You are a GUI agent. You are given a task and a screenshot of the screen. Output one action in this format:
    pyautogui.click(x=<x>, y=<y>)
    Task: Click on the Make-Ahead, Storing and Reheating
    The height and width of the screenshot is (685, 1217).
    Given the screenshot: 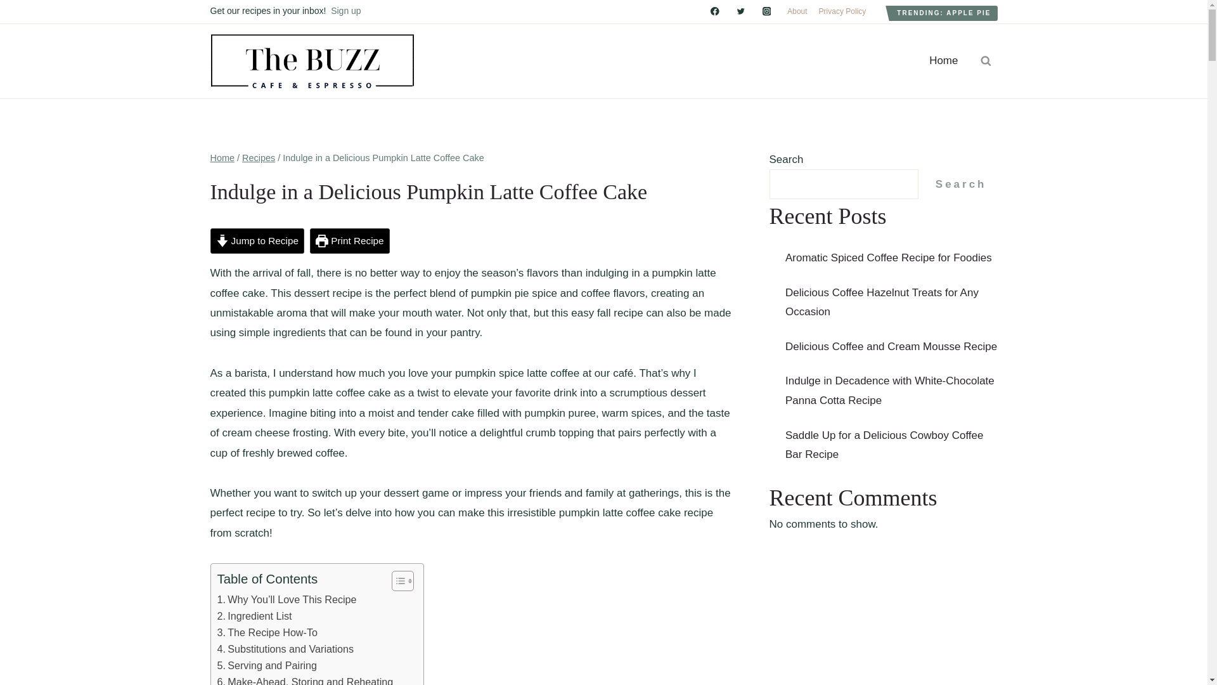 What is the action you would take?
    pyautogui.click(x=304, y=679)
    